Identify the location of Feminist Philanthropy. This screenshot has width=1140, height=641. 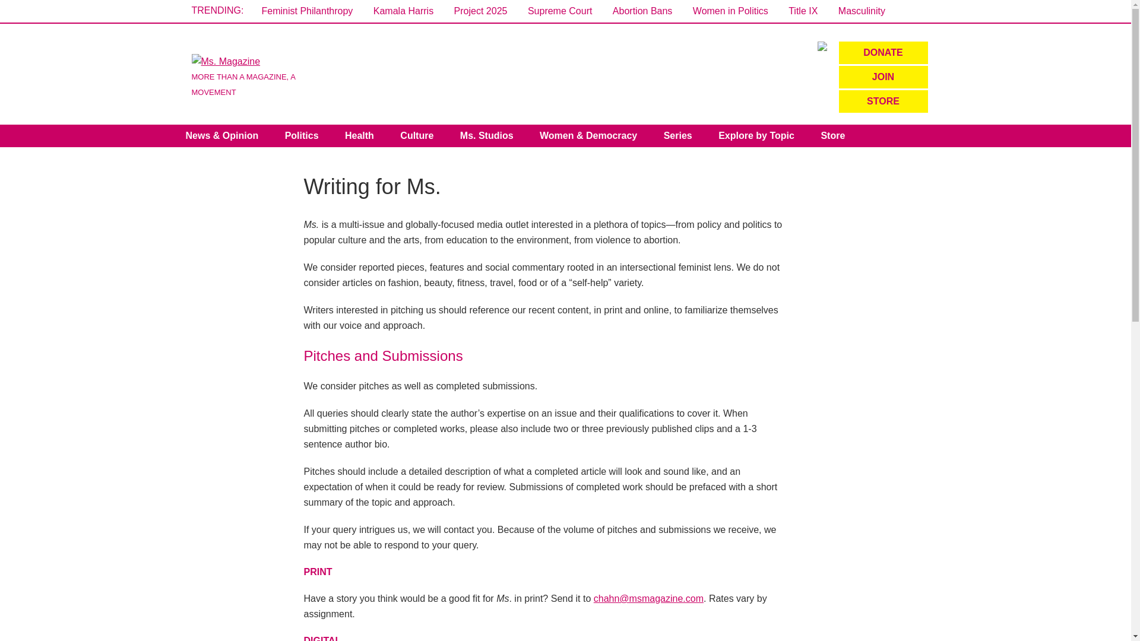
(306, 11).